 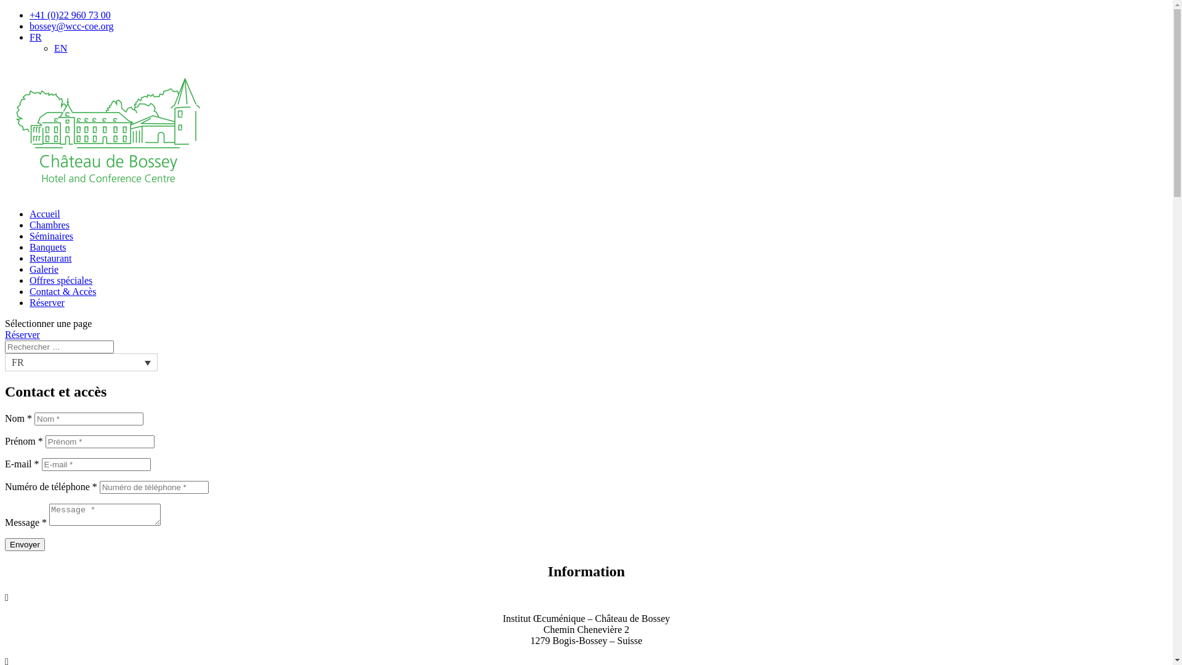 What do you see at coordinates (45, 214) in the screenshot?
I see `Accueil` at bounding box center [45, 214].